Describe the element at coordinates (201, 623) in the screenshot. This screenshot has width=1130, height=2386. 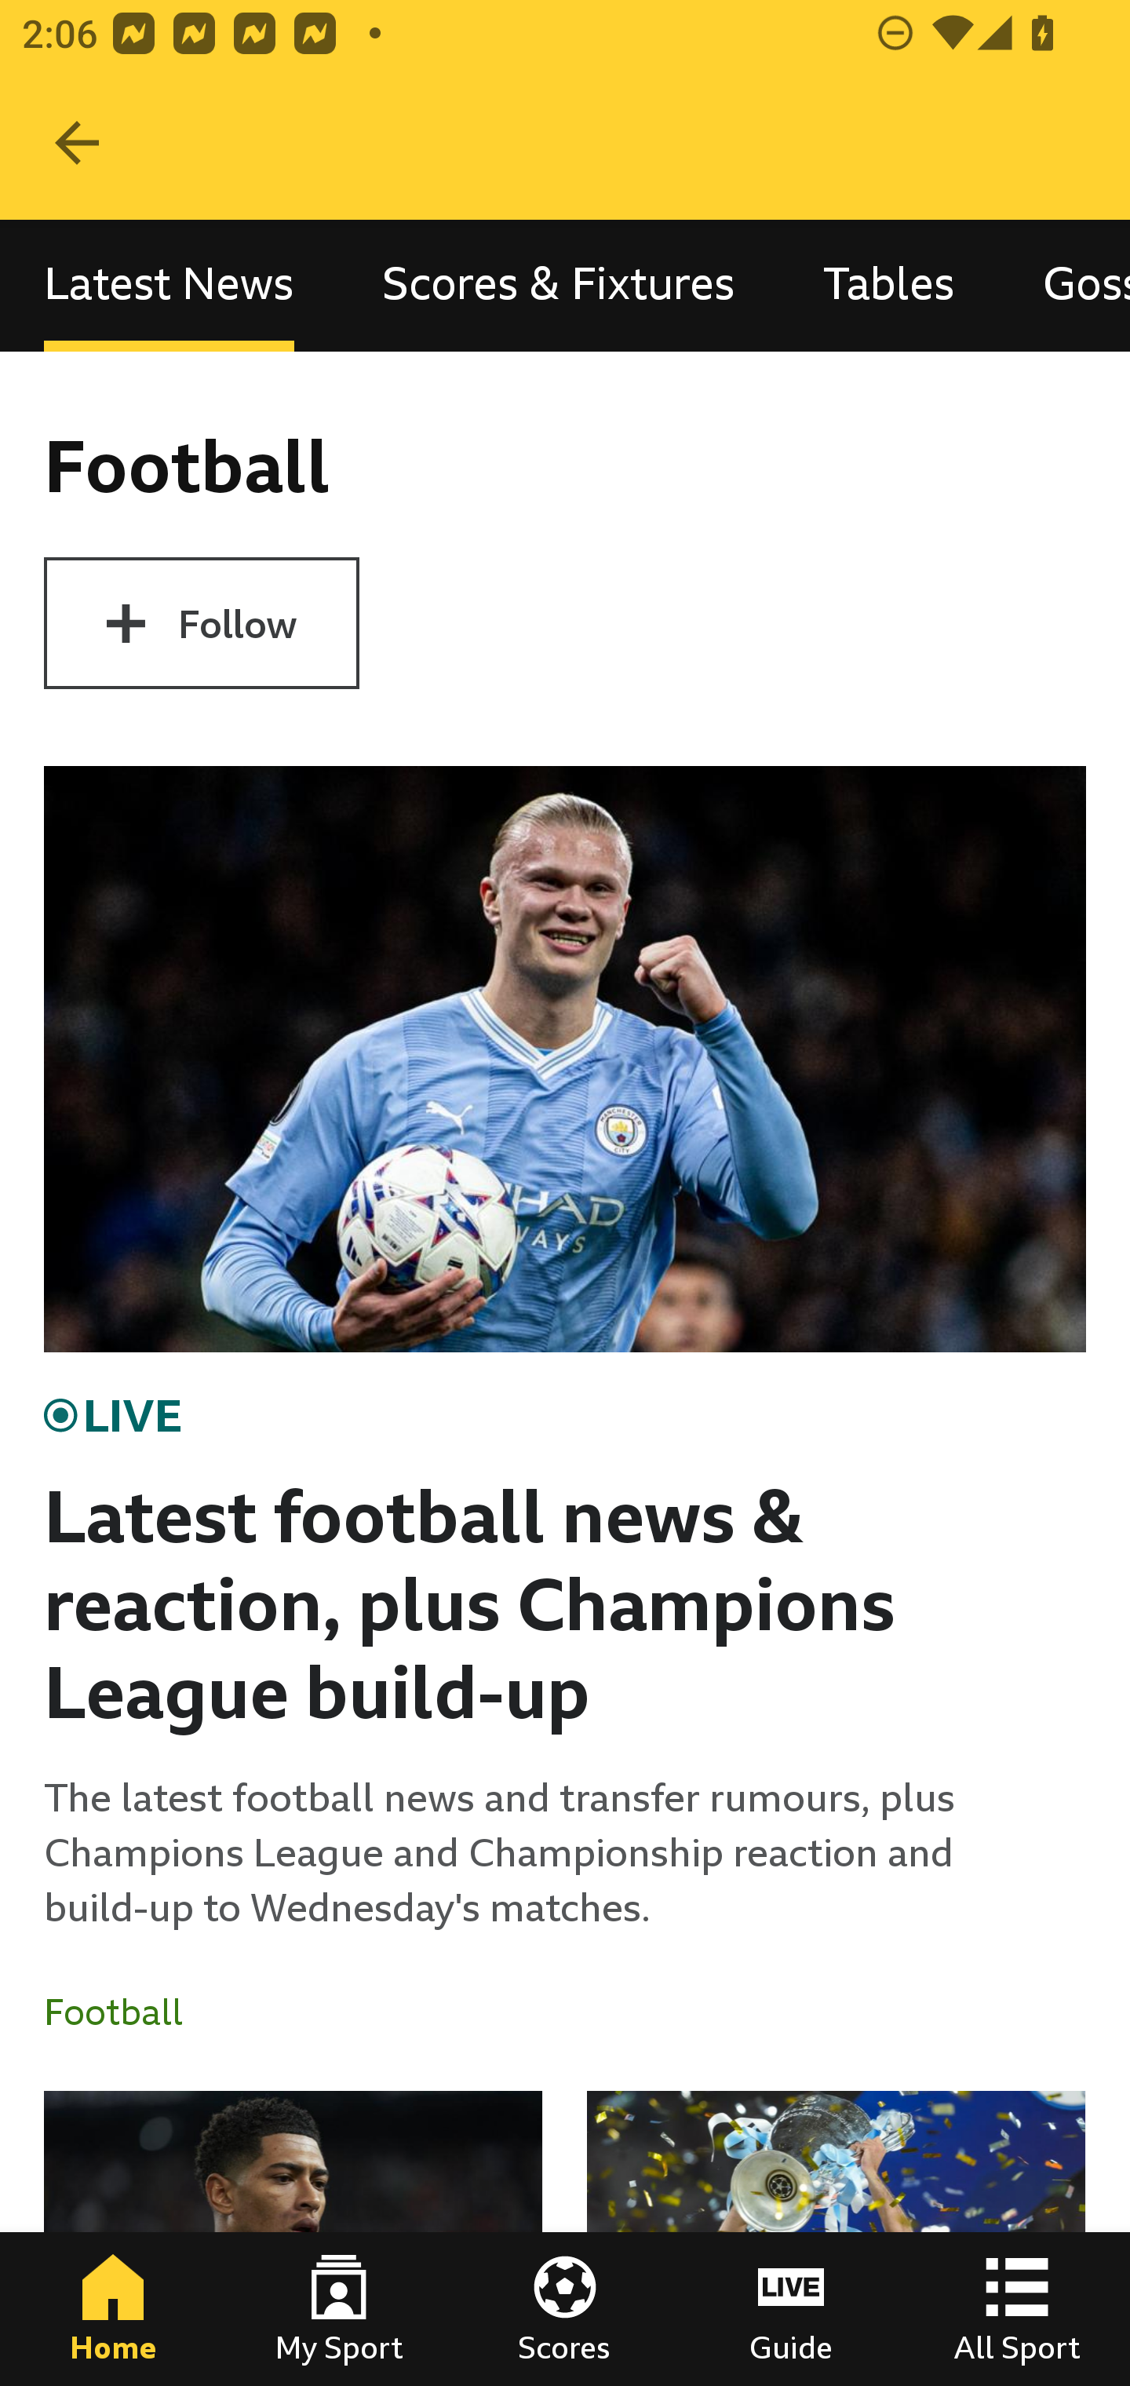
I see `Follow Football Follow` at that location.